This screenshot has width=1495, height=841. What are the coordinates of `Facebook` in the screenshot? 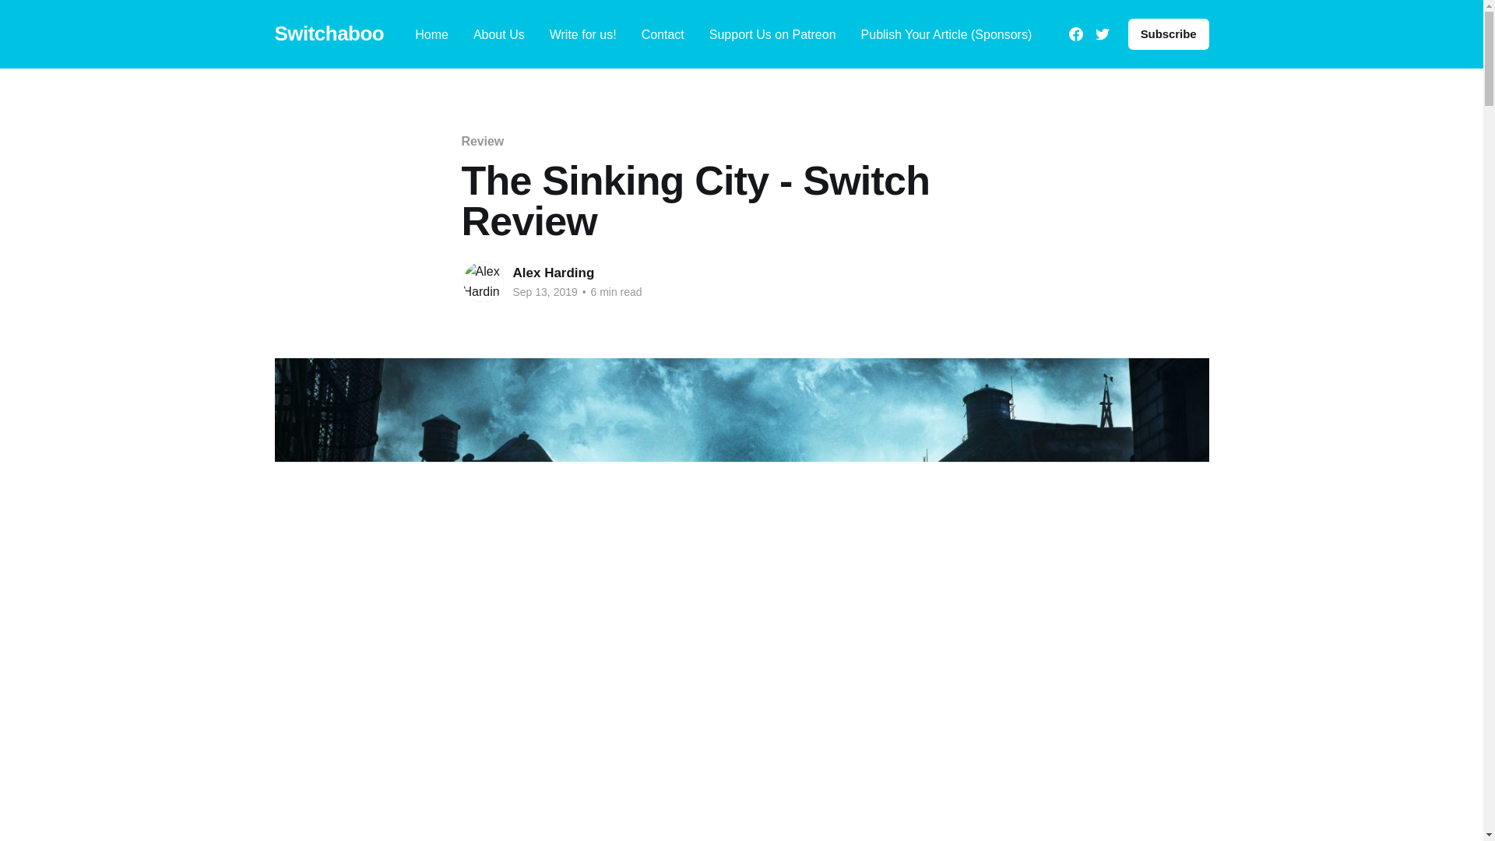 It's located at (1075, 33).